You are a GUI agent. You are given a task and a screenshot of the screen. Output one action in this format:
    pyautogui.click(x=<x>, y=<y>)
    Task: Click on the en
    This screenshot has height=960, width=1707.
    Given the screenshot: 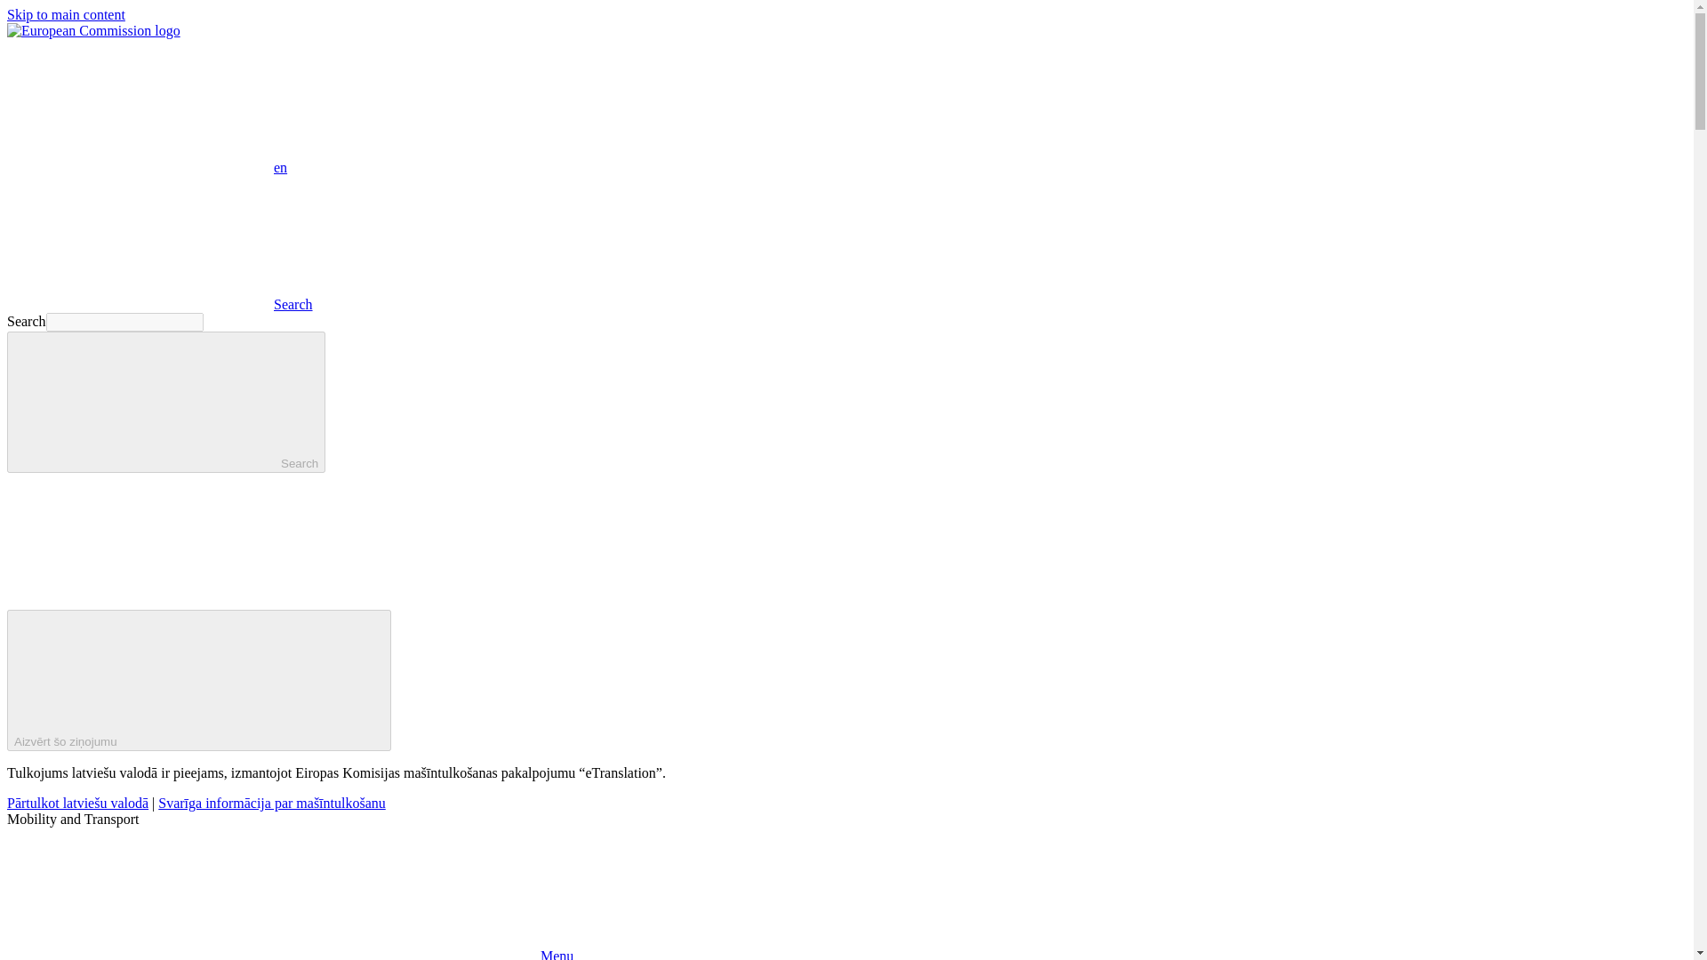 What is the action you would take?
    pyautogui.click(x=140, y=106)
    